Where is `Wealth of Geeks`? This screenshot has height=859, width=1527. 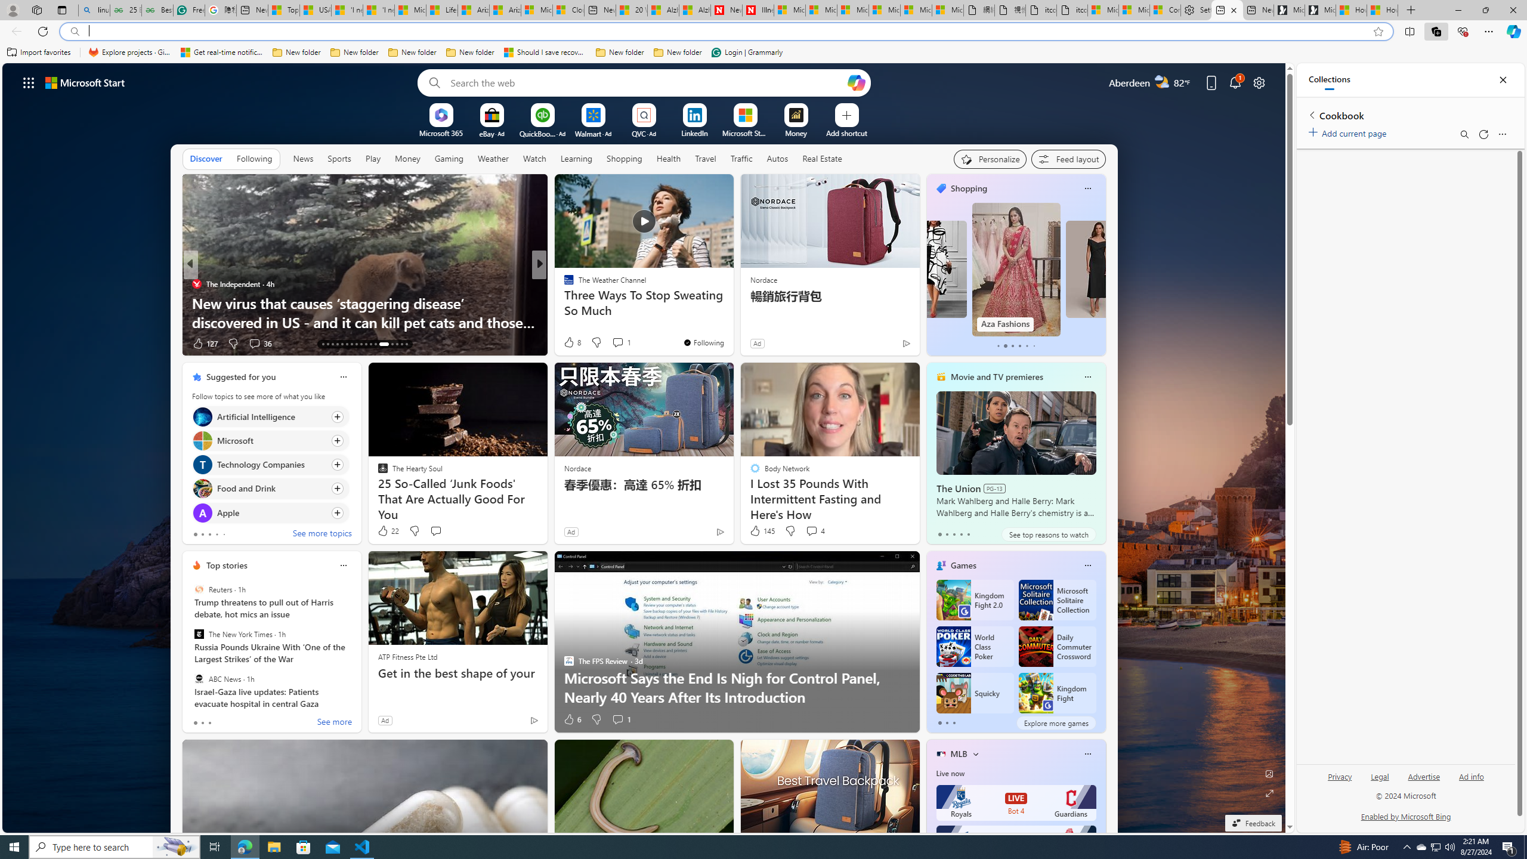 Wealth of Geeks is located at coordinates (564, 284).